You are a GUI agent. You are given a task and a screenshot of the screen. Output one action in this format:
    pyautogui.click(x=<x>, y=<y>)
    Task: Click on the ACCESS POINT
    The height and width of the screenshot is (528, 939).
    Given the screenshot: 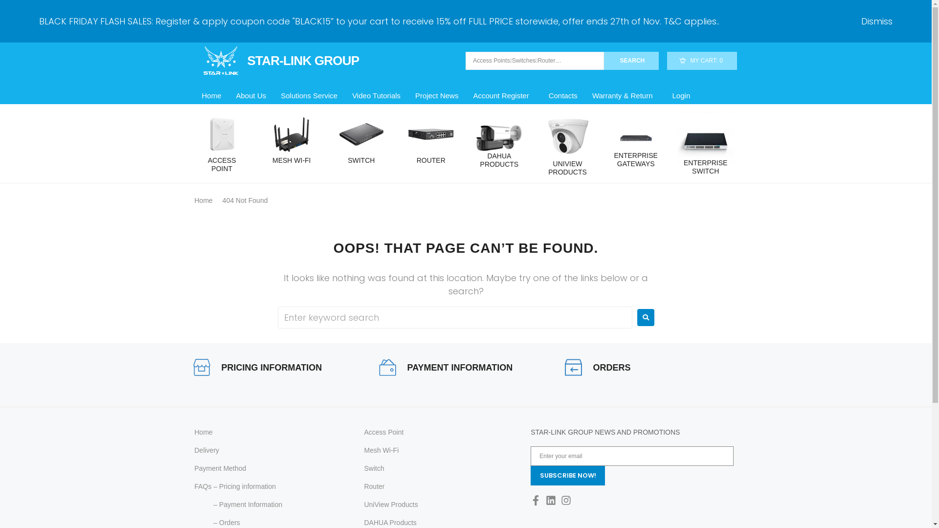 What is the action you would take?
    pyautogui.click(x=222, y=165)
    